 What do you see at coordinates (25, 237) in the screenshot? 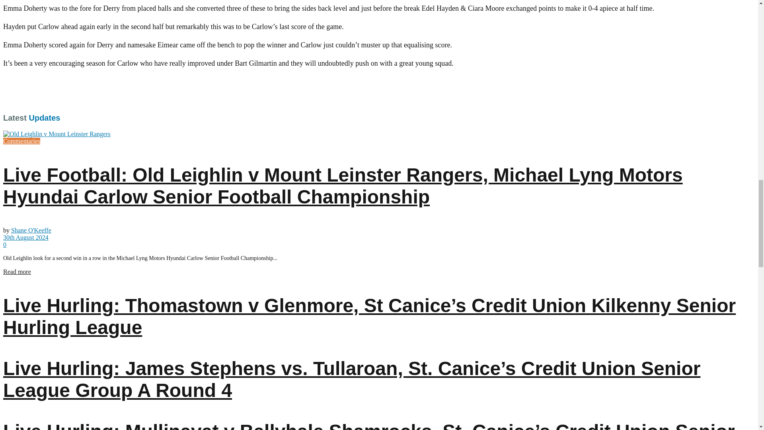
I see `30th August 2024` at bounding box center [25, 237].